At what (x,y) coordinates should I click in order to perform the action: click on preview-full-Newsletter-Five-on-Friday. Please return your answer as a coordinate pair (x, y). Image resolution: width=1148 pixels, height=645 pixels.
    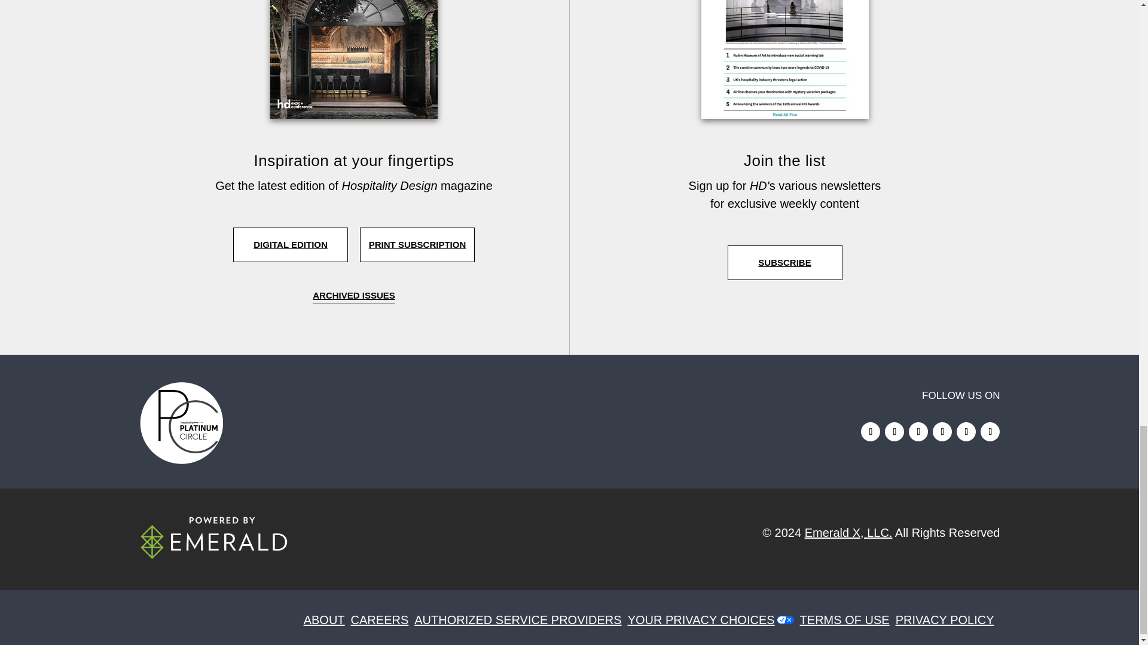
    Looking at the image, I should click on (784, 59).